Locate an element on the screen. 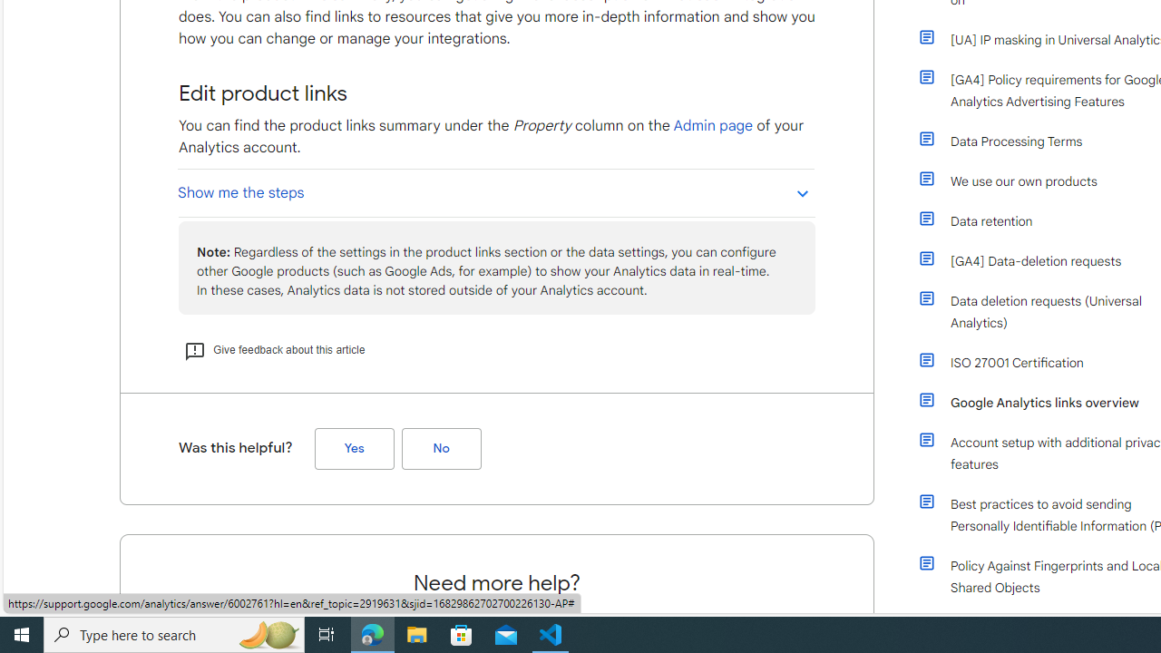 Image resolution: width=1161 pixels, height=653 pixels. Show me the steps is located at coordinates (495, 192).